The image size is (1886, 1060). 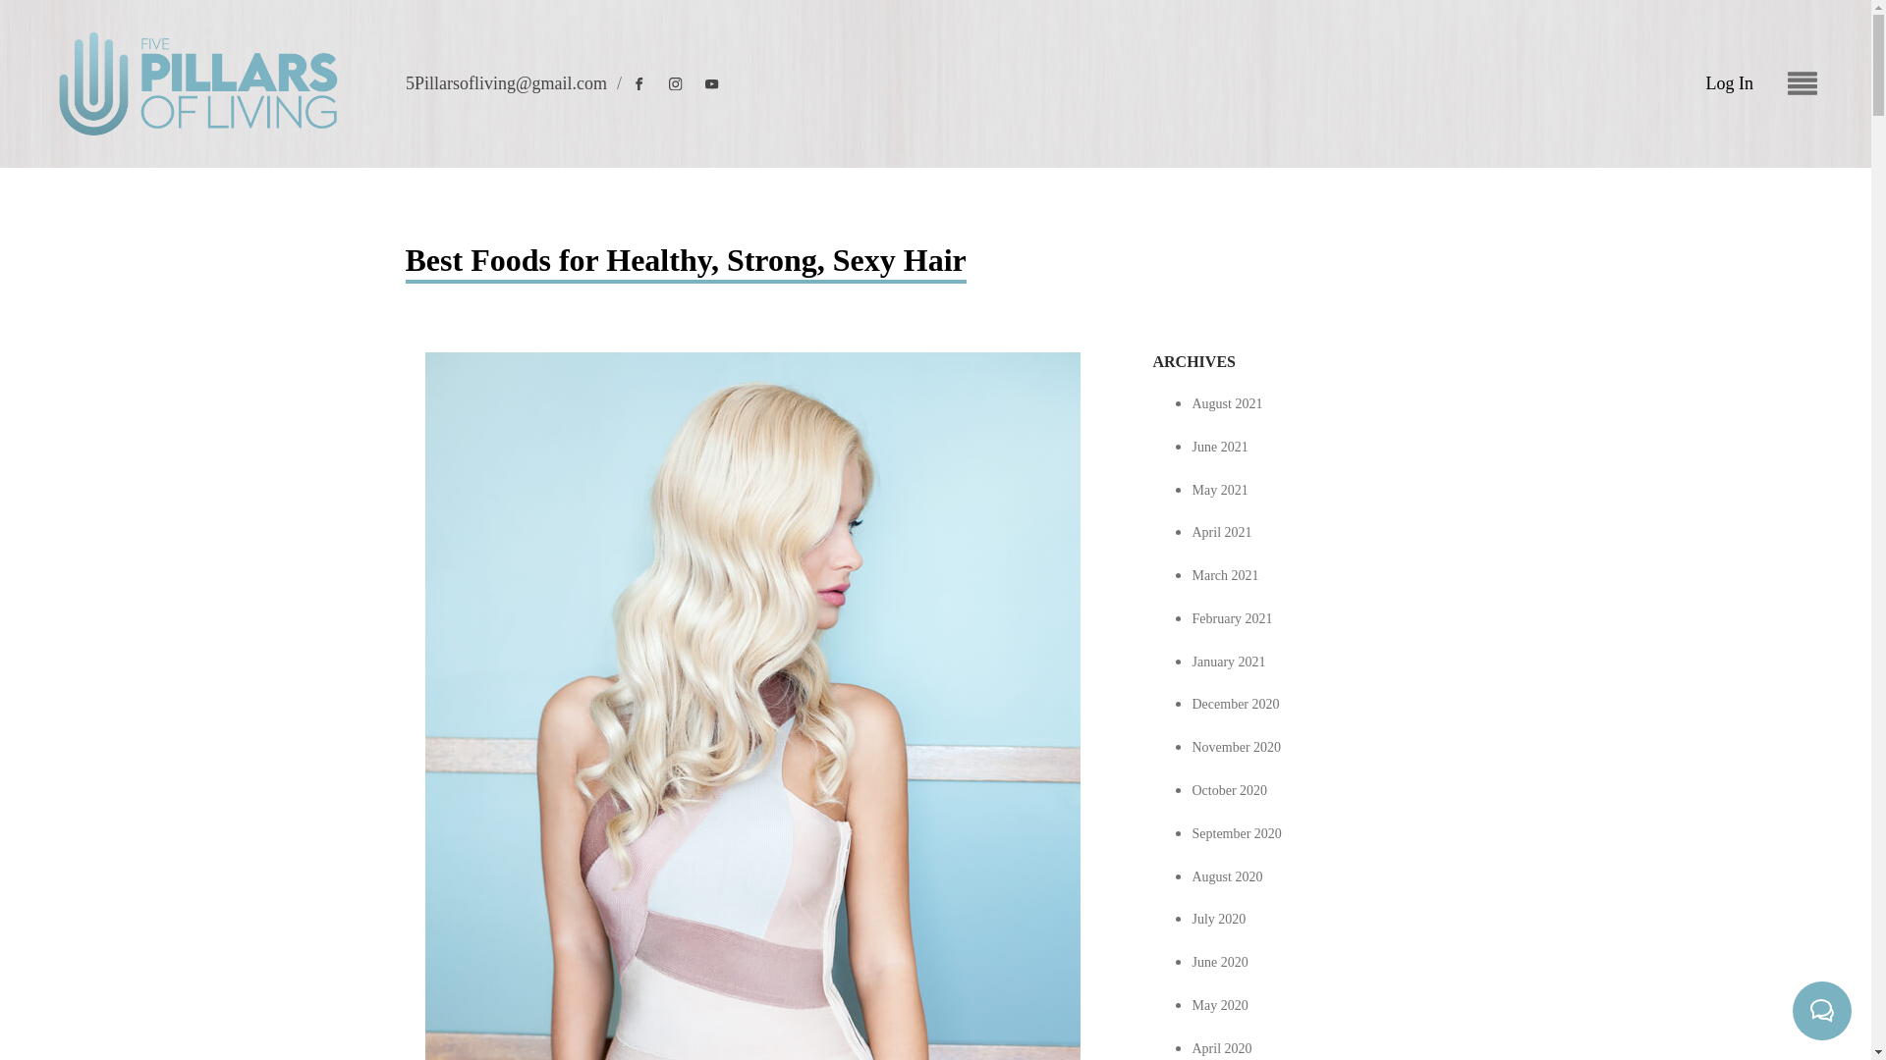 What do you see at coordinates (1230, 791) in the screenshot?
I see `October 2020` at bounding box center [1230, 791].